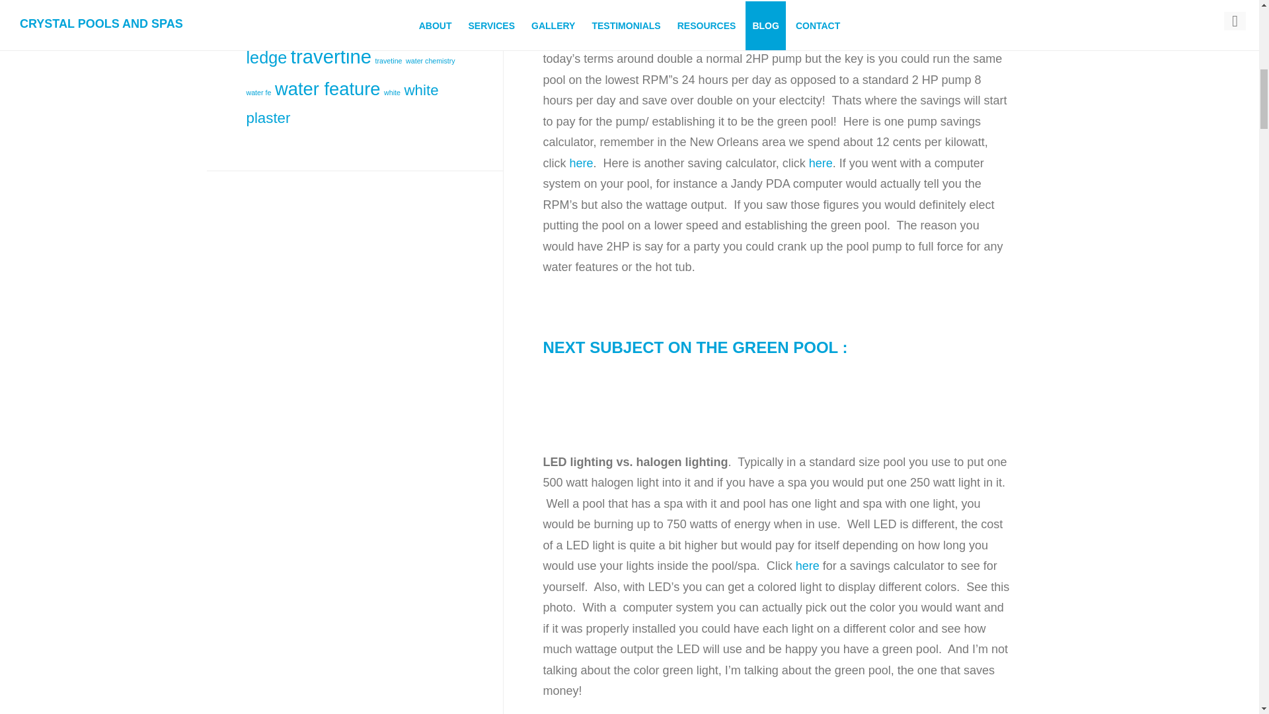 The height and width of the screenshot is (714, 1269). What do you see at coordinates (582, 163) in the screenshot?
I see `here` at bounding box center [582, 163].